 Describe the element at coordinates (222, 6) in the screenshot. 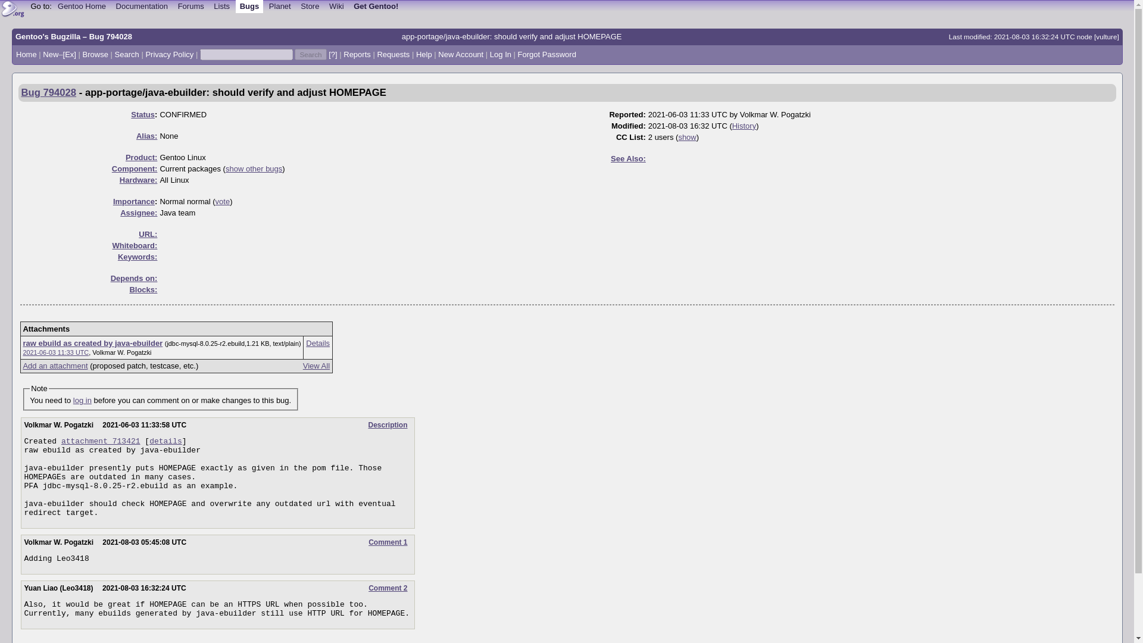

I see `Lists` at that location.